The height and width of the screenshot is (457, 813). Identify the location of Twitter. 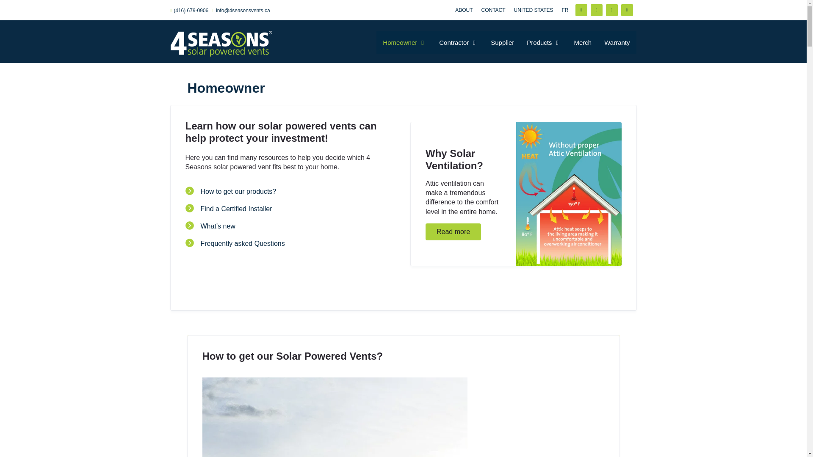
(596, 10).